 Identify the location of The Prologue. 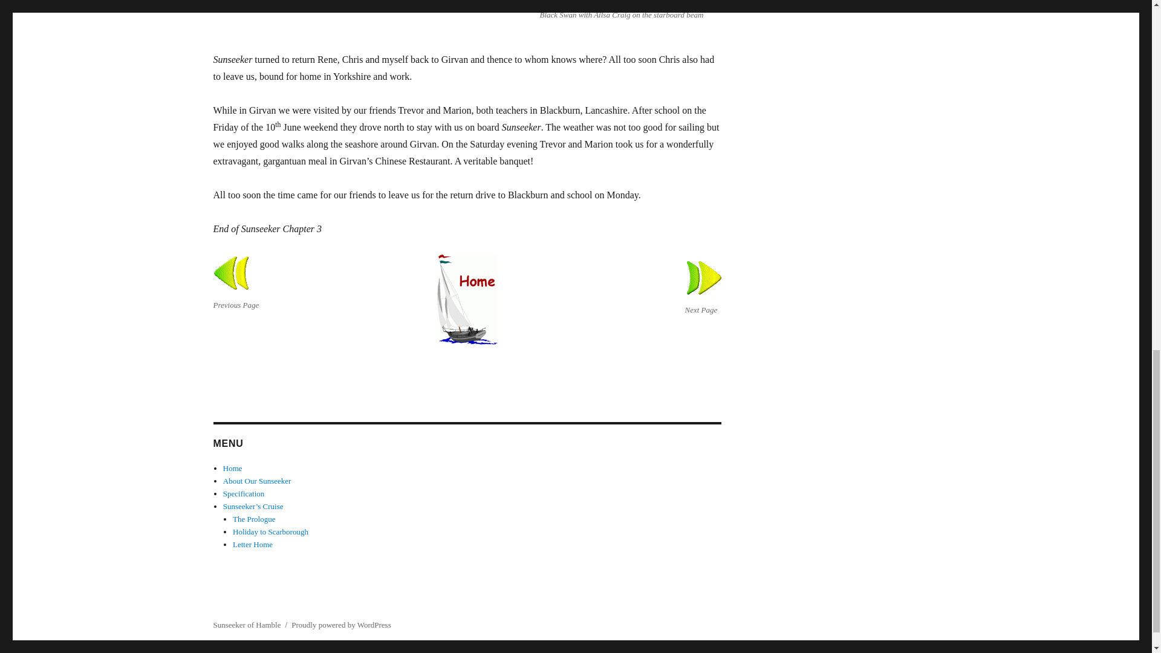
(254, 519).